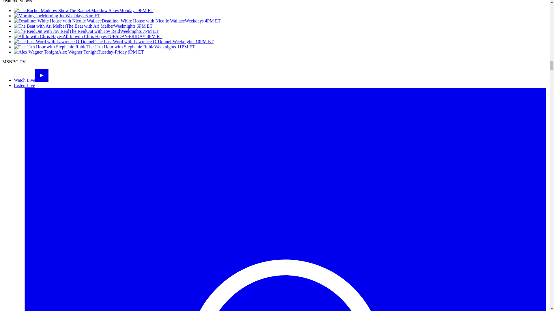 The image size is (554, 311). What do you see at coordinates (31, 80) in the screenshot?
I see `Watch Live` at bounding box center [31, 80].